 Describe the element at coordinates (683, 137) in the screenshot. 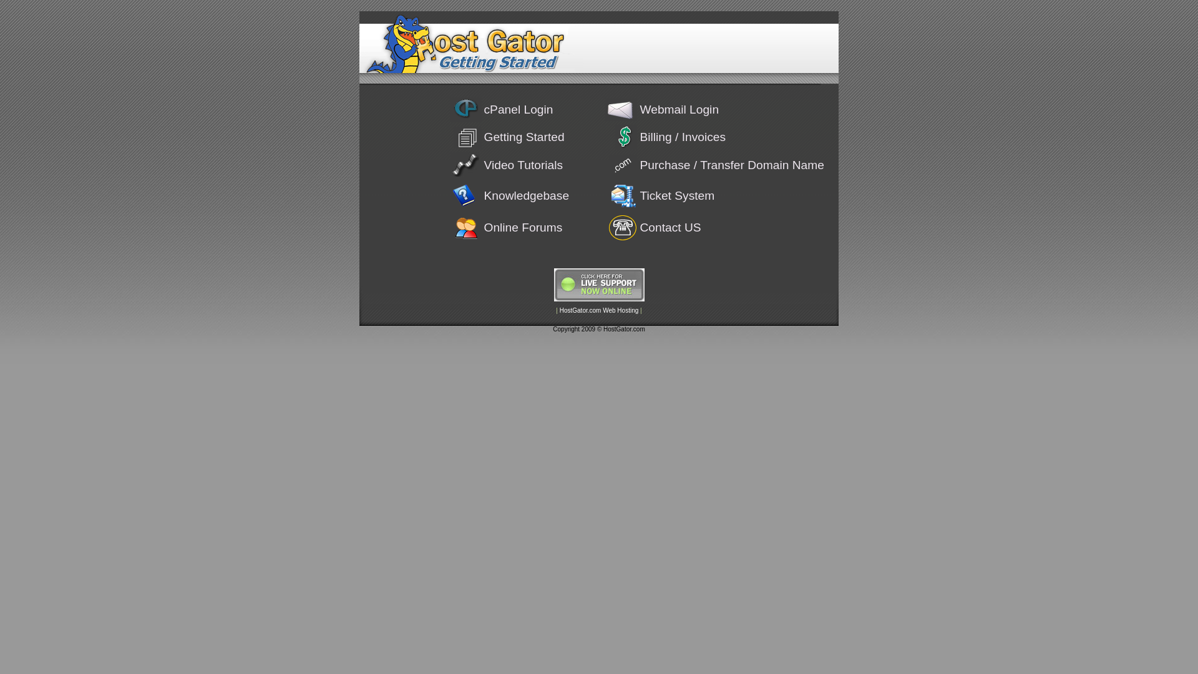

I see `Billing / Invoices` at that location.